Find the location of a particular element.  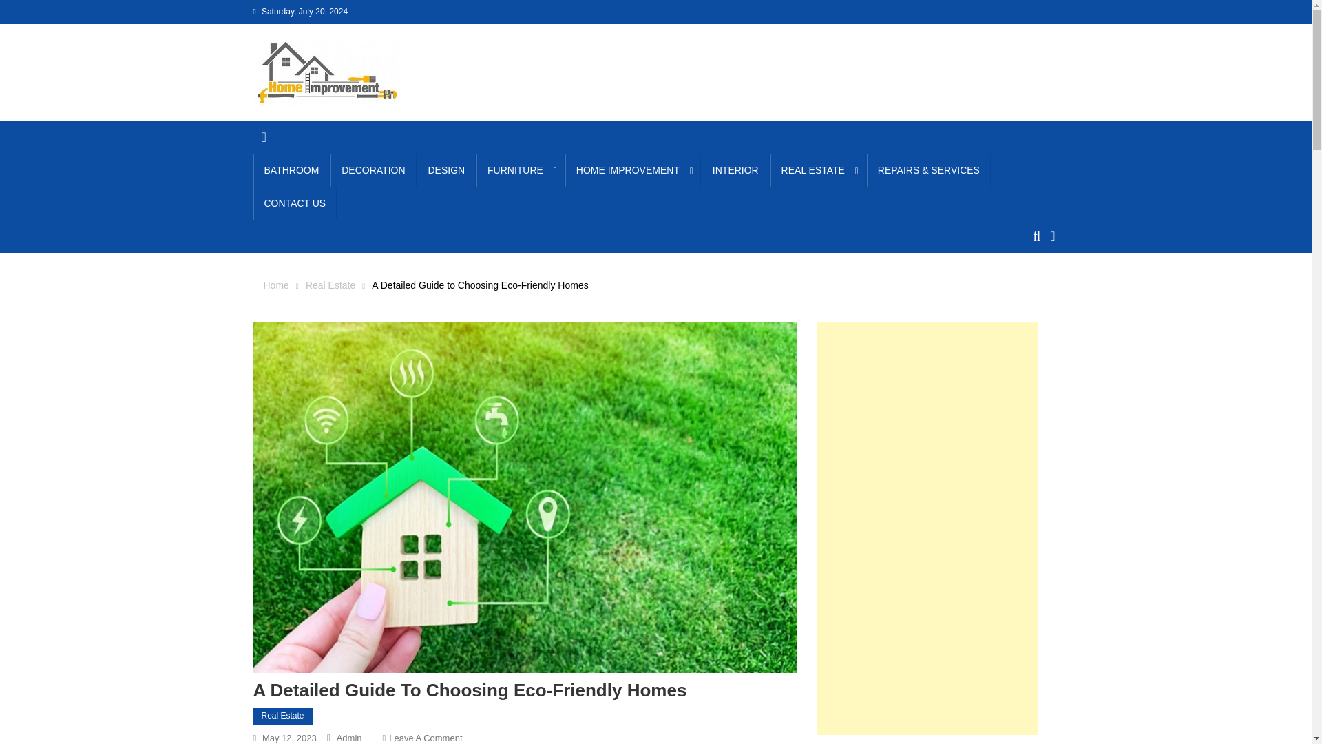

Search is located at coordinates (1029, 287).